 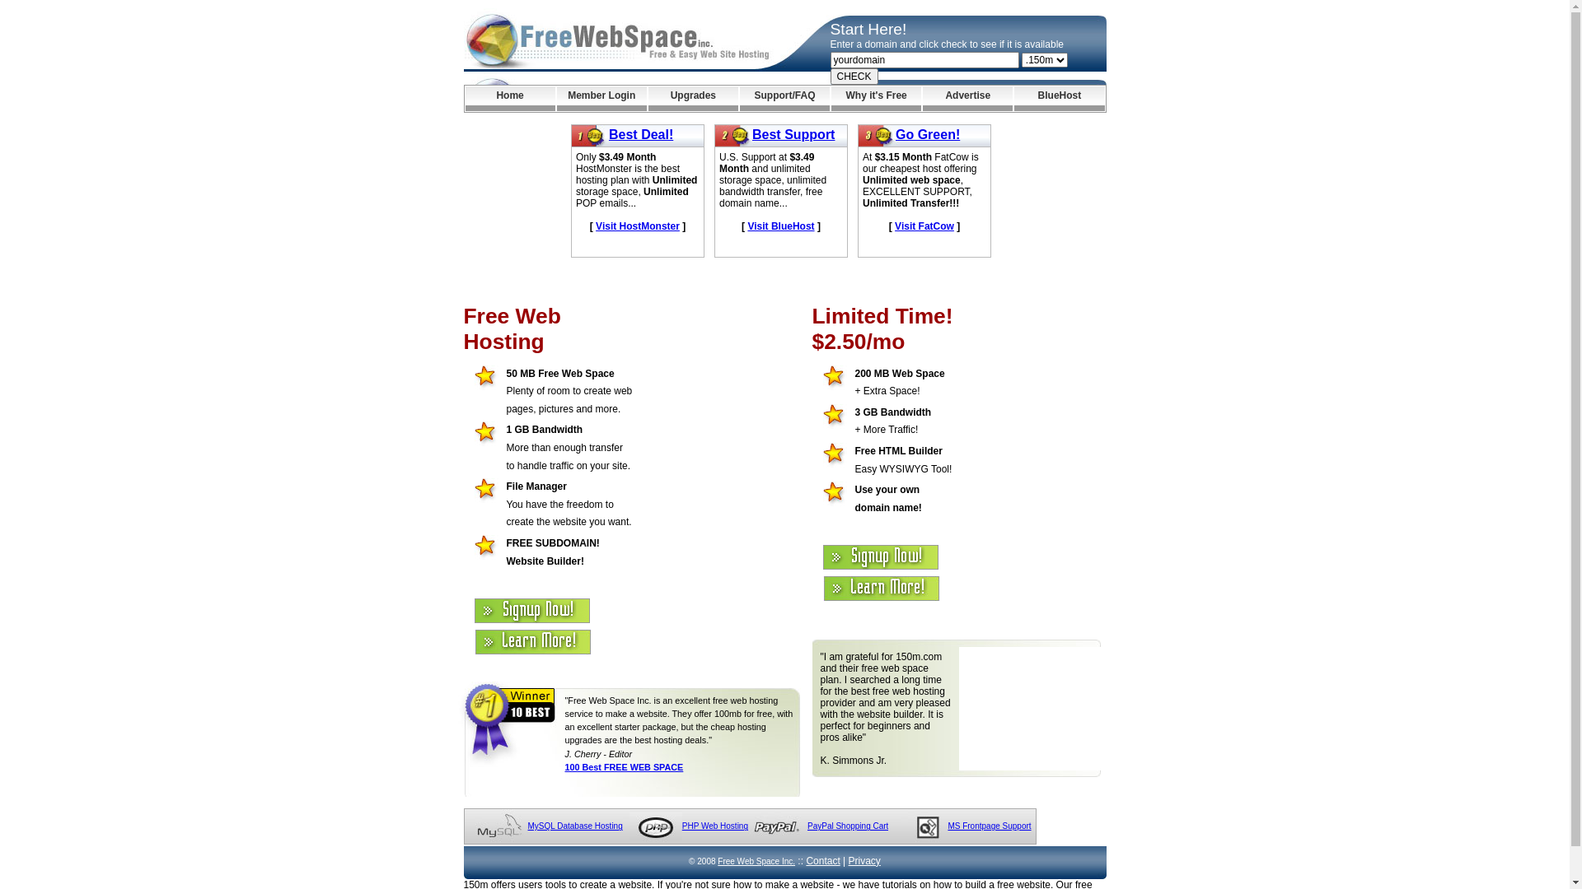 What do you see at coordinates (822, 861) in the screenshot?
I see `Contact` at bounding box center [822, 861].